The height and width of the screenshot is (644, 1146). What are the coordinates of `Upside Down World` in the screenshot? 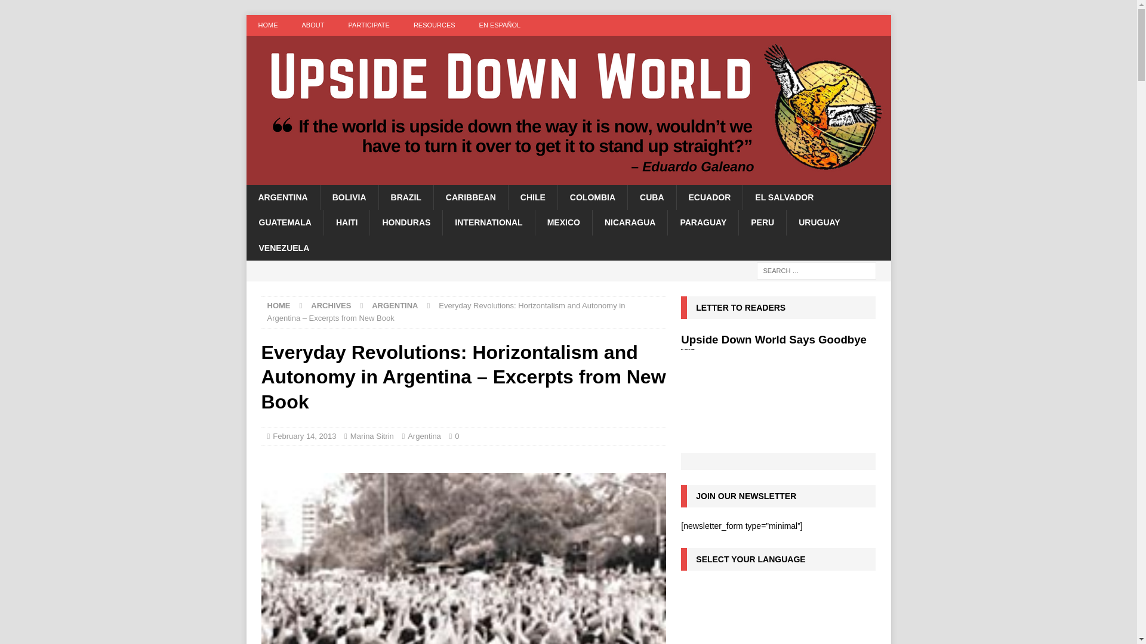 It's located at (568, 178).